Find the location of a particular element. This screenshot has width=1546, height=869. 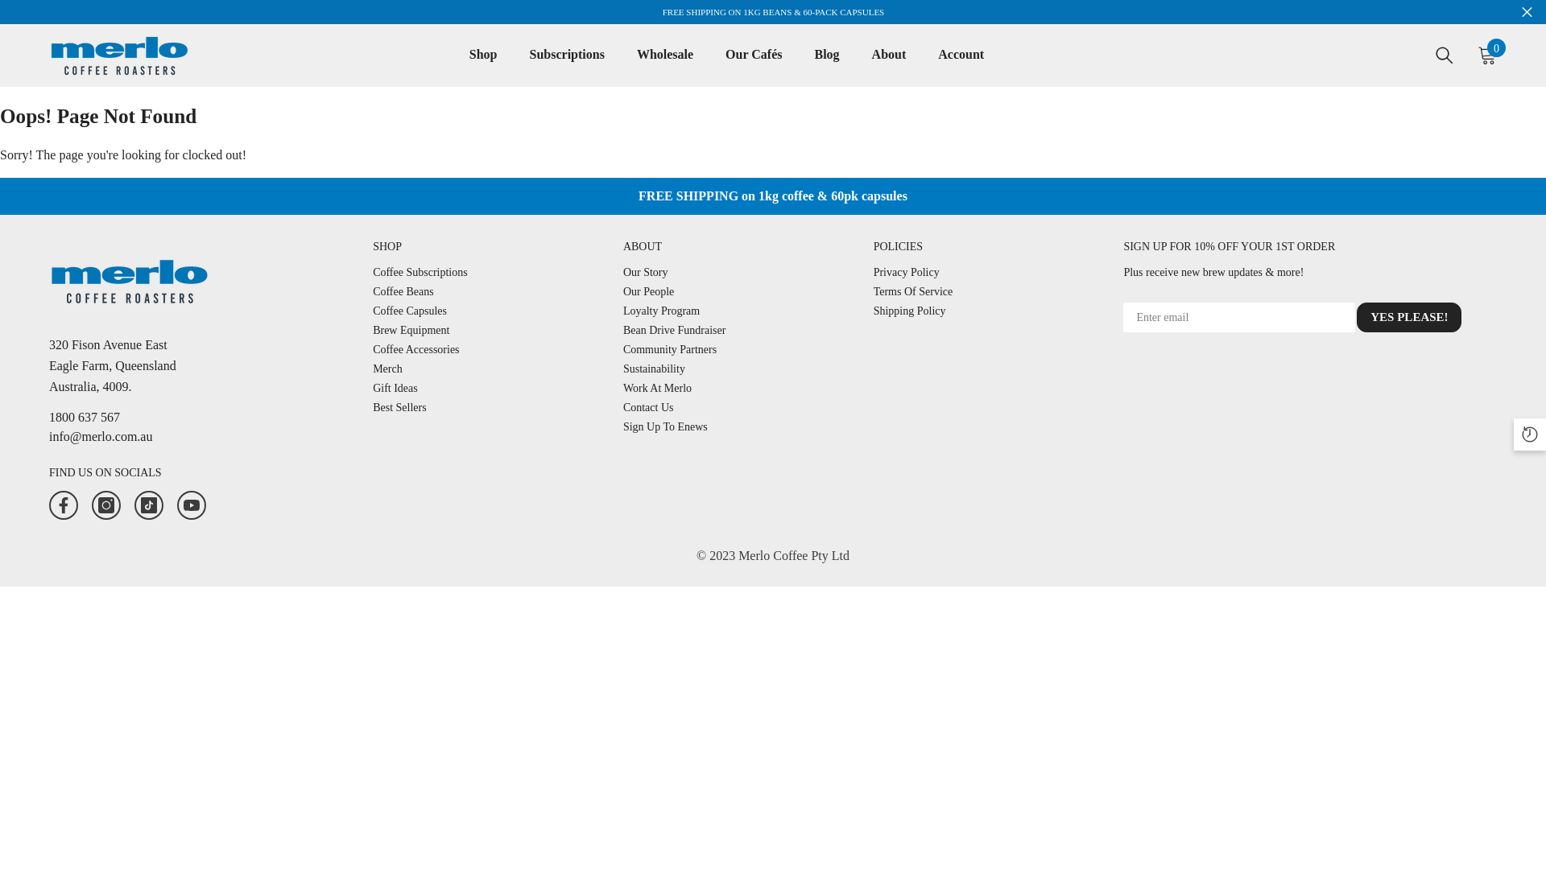

Sign Up To Enews is located at coordinates (665, 427).